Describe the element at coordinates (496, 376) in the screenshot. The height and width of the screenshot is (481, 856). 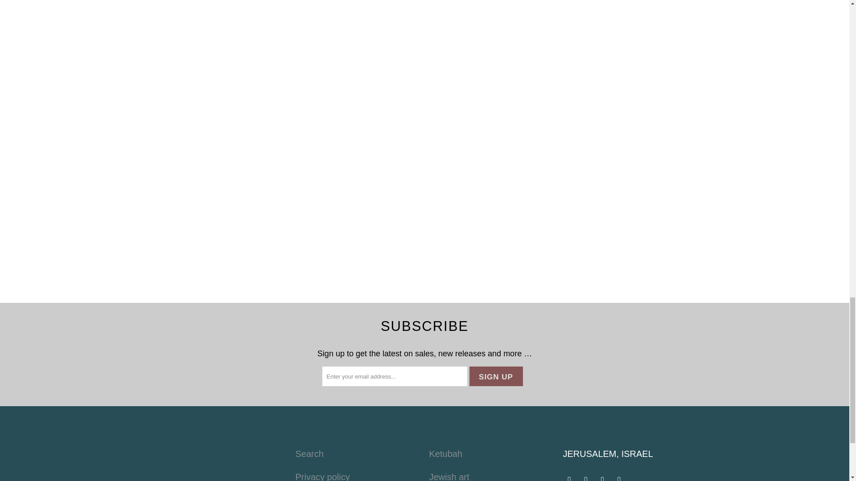
I see `Sign Up` at that location.